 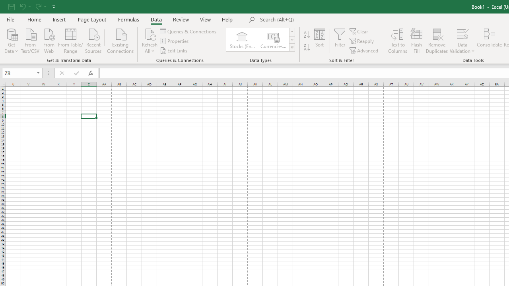 What do you see at coordinates (340, 41) in the screenshot?
I see `Filter` at bounding box center [340, 41].